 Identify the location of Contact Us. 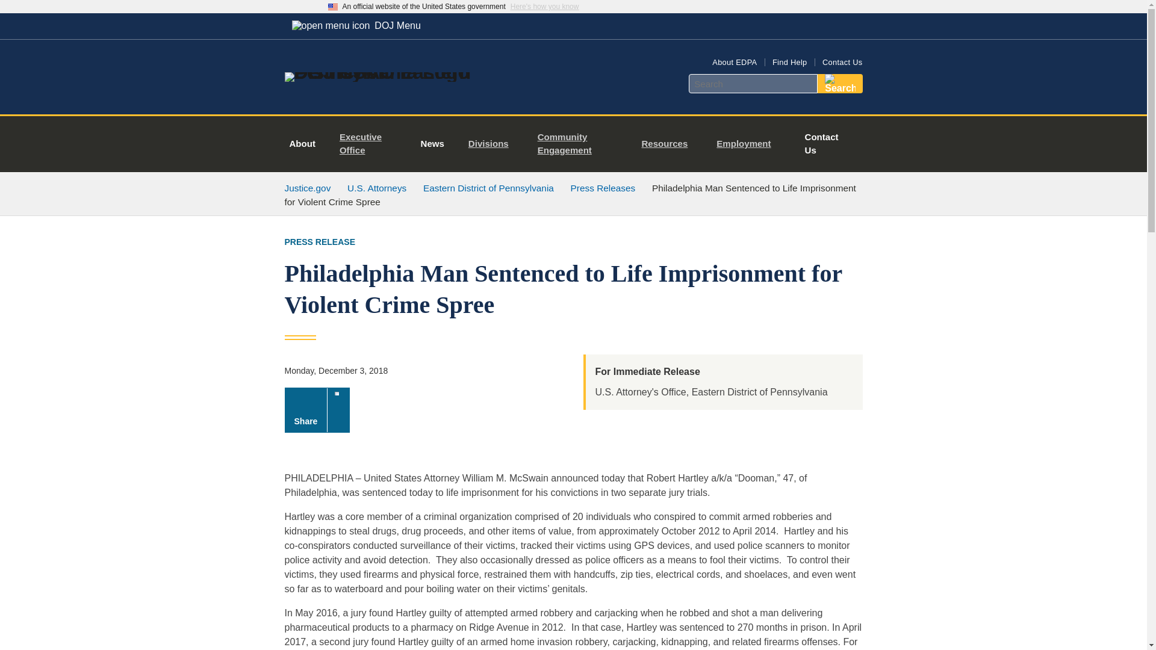
(842, 63).